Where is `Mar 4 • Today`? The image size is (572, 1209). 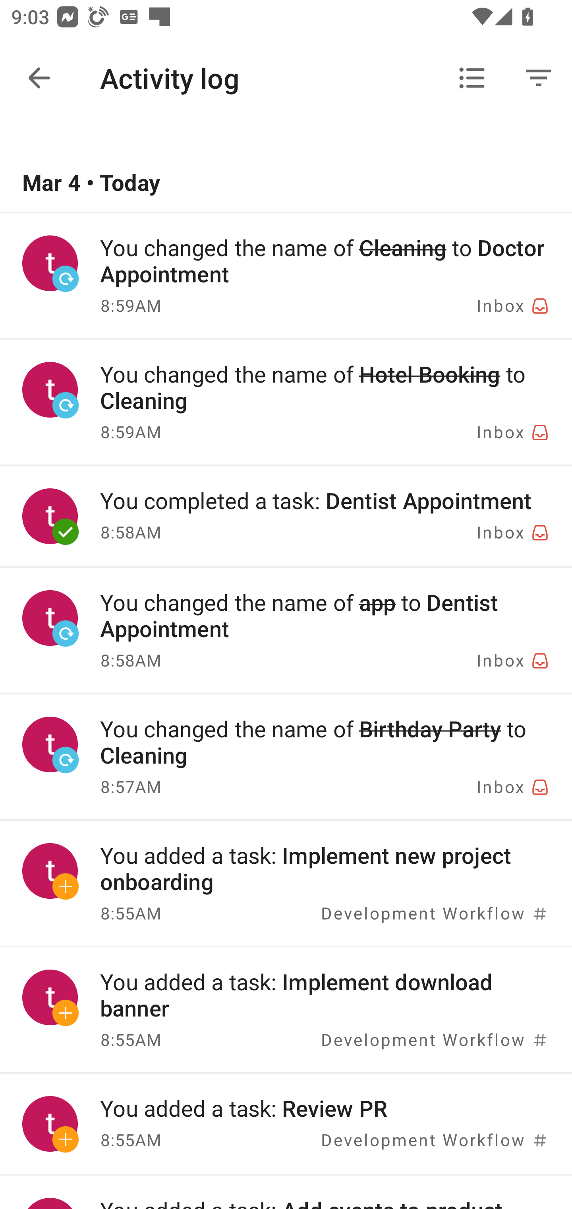 Mar 4 • Today is located at coordinates (286, 184).